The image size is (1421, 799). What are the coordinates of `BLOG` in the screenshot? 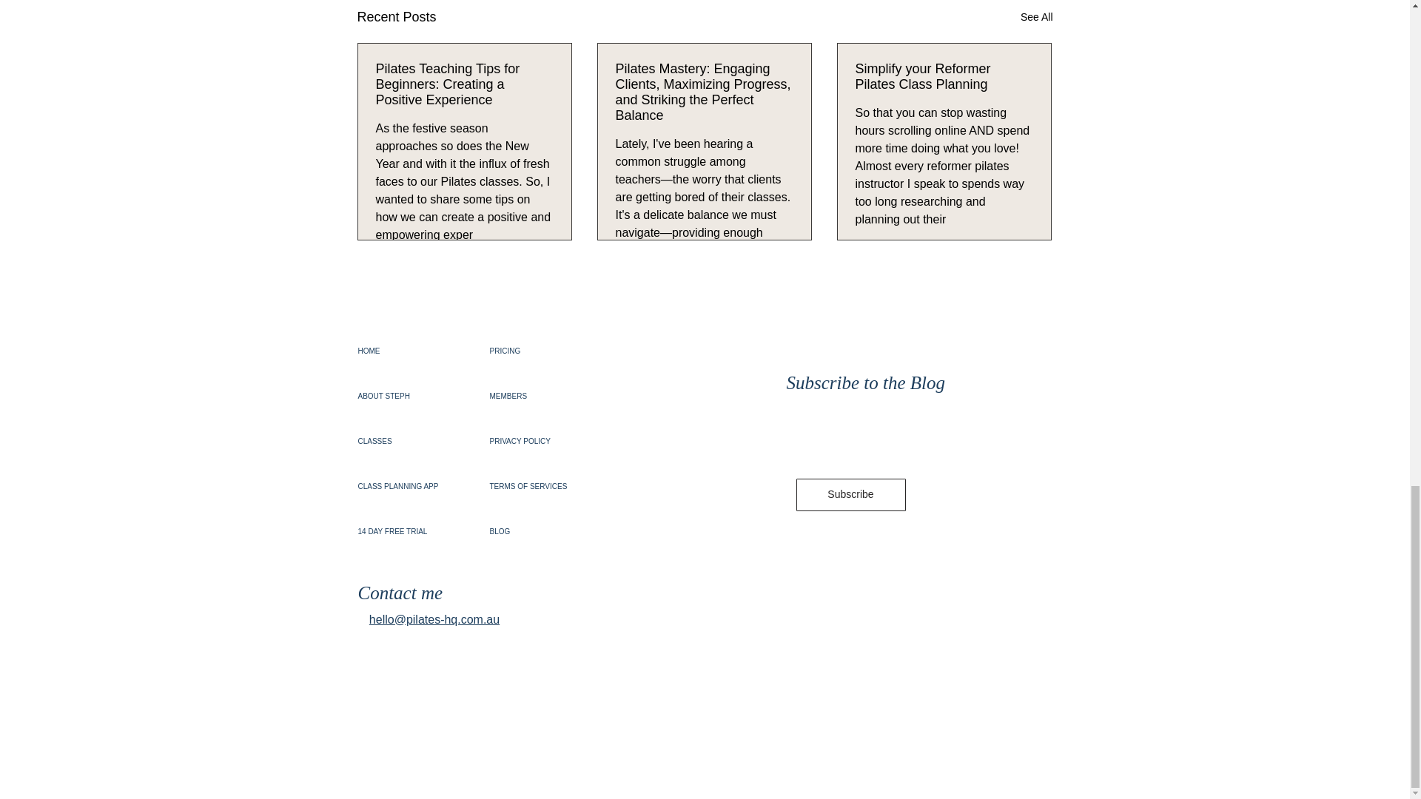 It's located at (542, 531).